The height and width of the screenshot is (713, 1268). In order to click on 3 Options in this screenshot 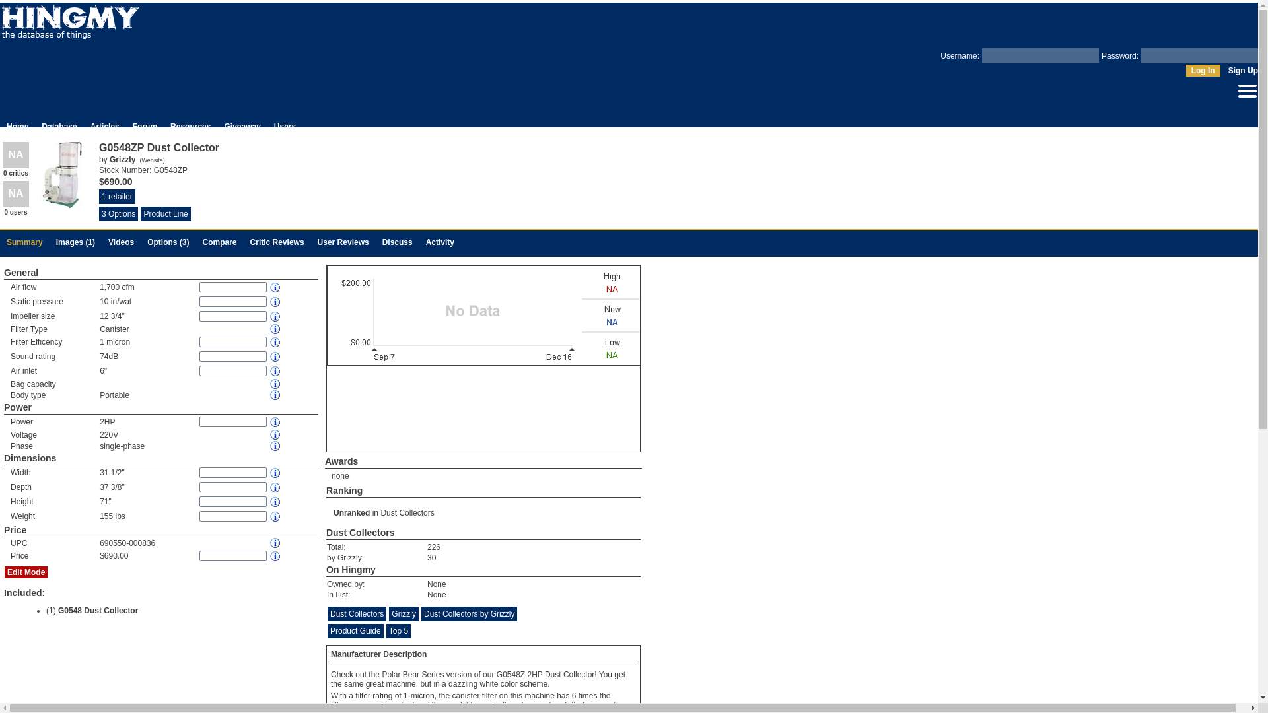, I will do `click(118, 214)`.